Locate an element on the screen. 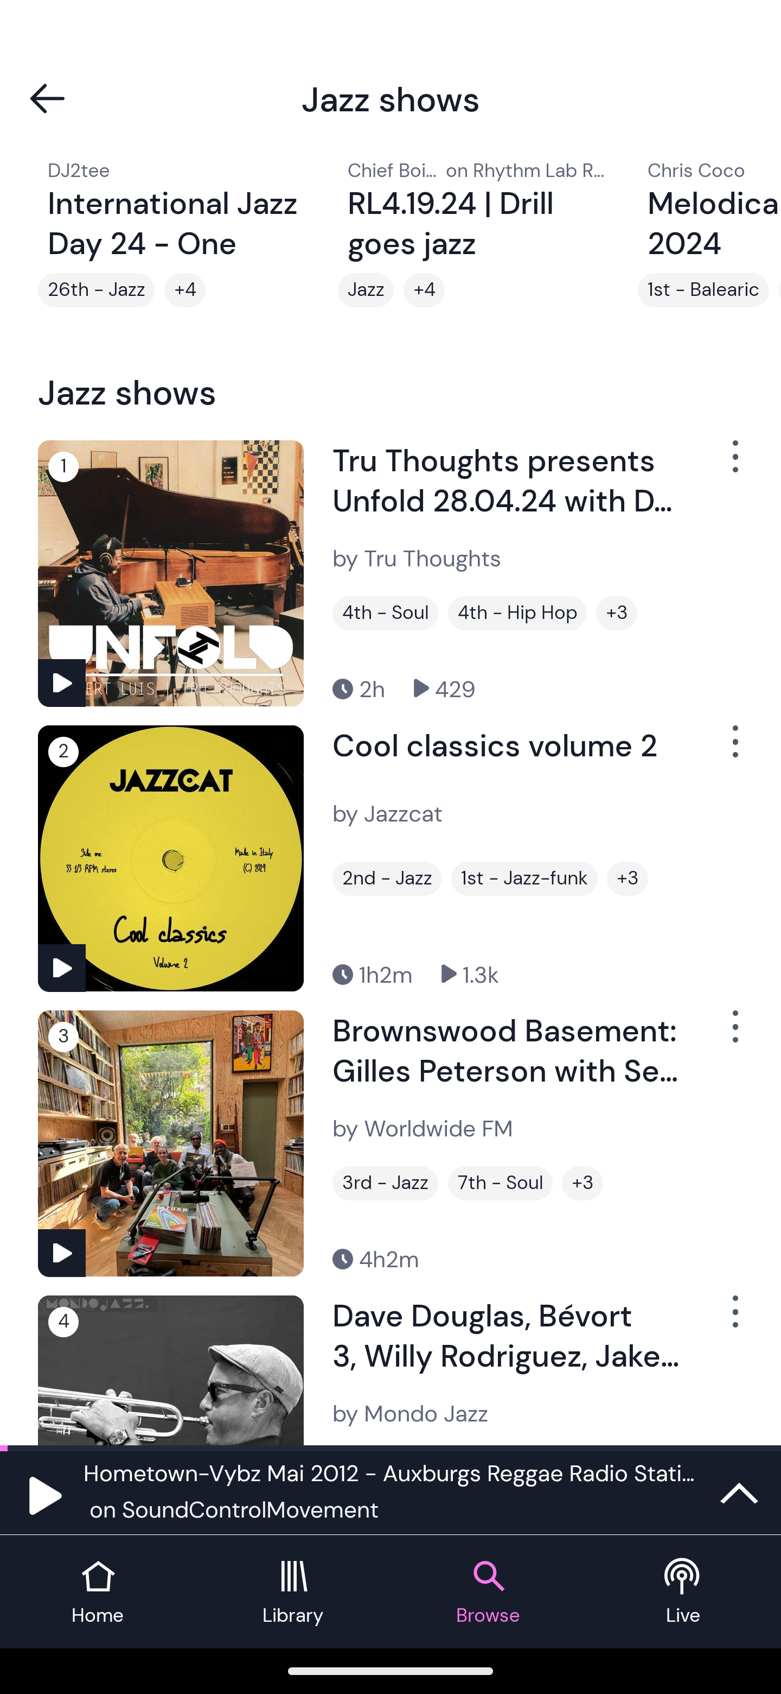 The image size is (781, 1694). 7th - Soul is located at coordinates (500, 1183).